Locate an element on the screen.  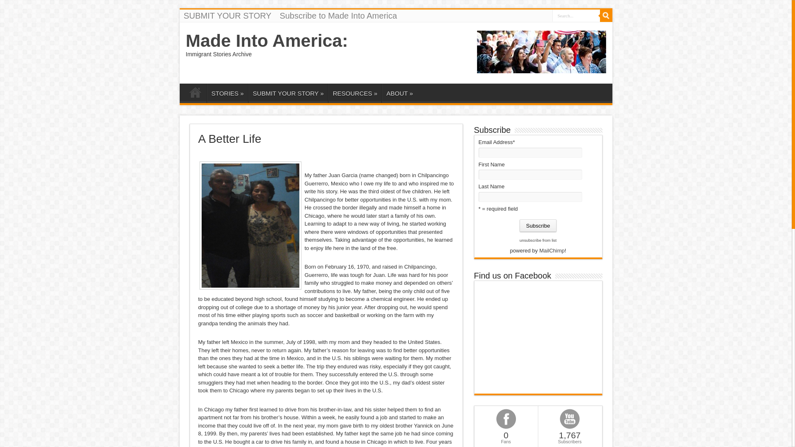
Made Into America: is located at coordinates (267, 41).